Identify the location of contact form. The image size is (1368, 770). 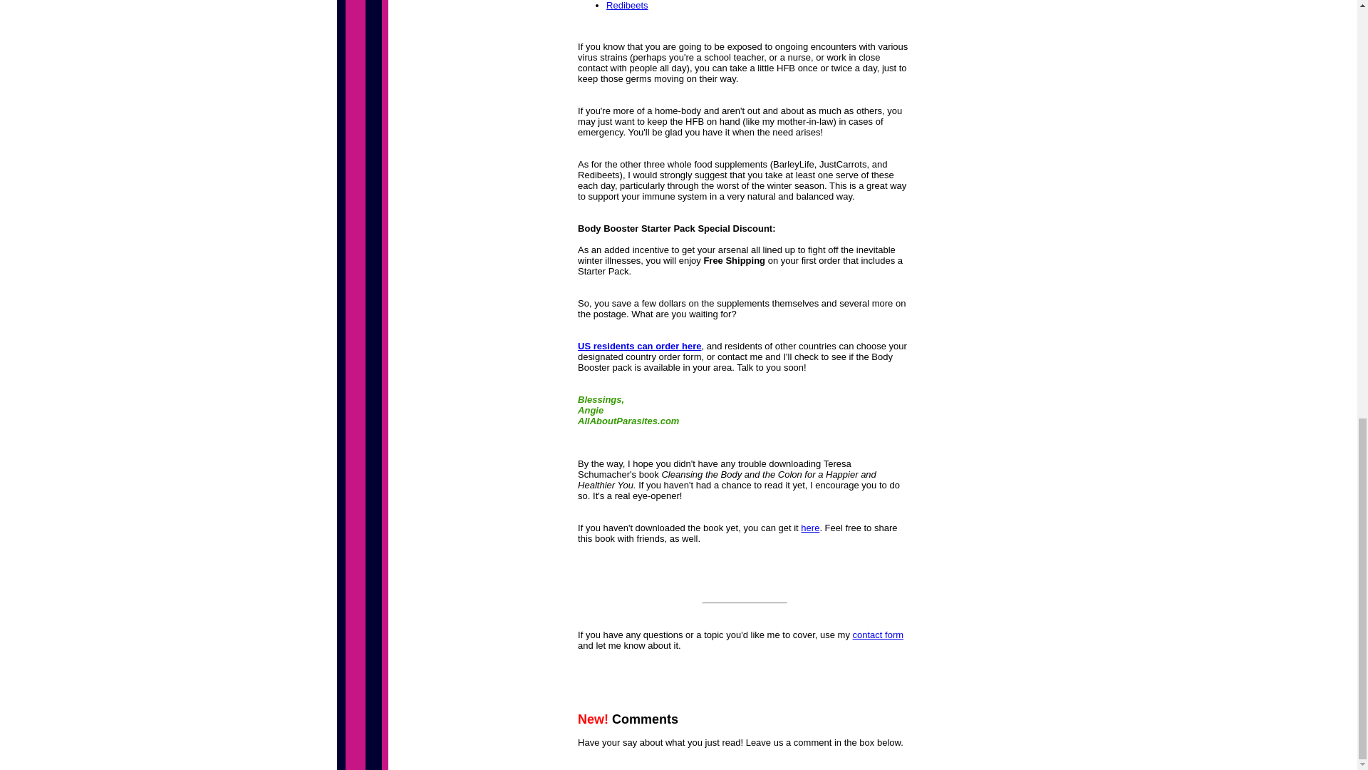
(878, 635).